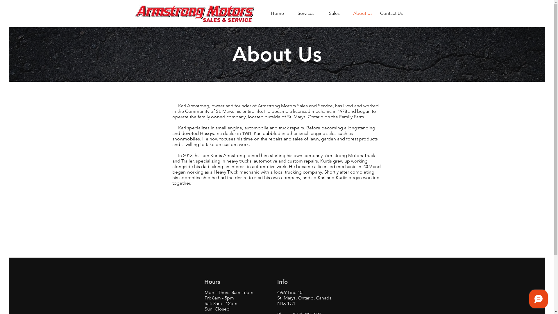  Describe the element at coordinates (363, 13) in the screenshot. I see `About Us` at that location.